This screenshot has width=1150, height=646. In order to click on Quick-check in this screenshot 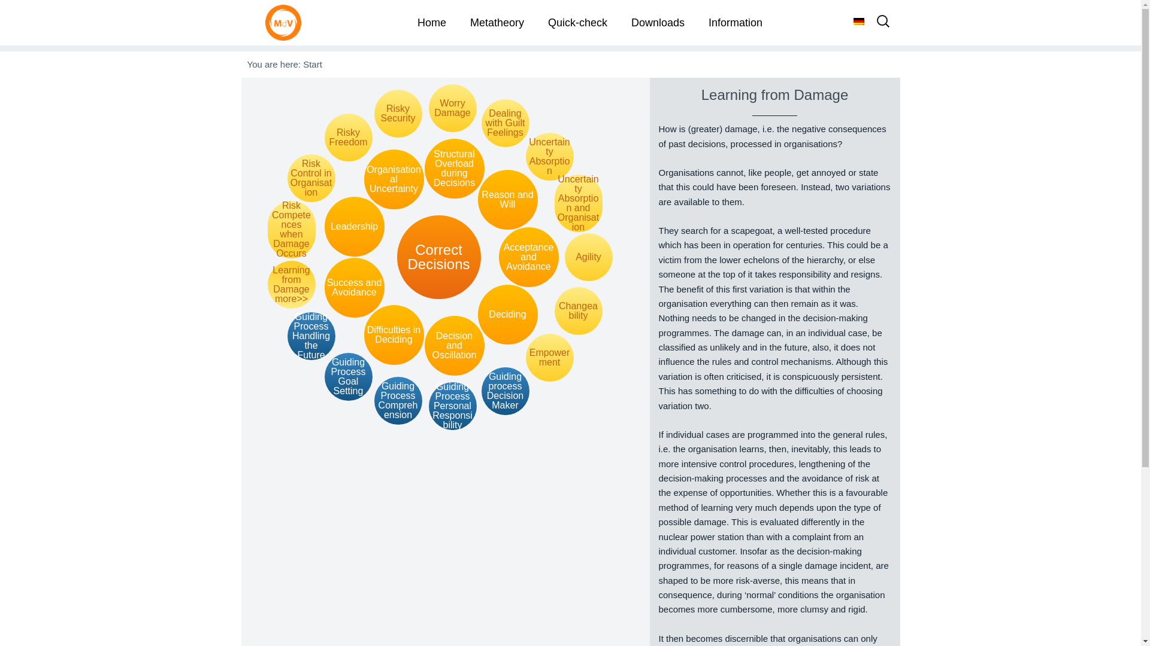, I will do `click(577, 23)`.